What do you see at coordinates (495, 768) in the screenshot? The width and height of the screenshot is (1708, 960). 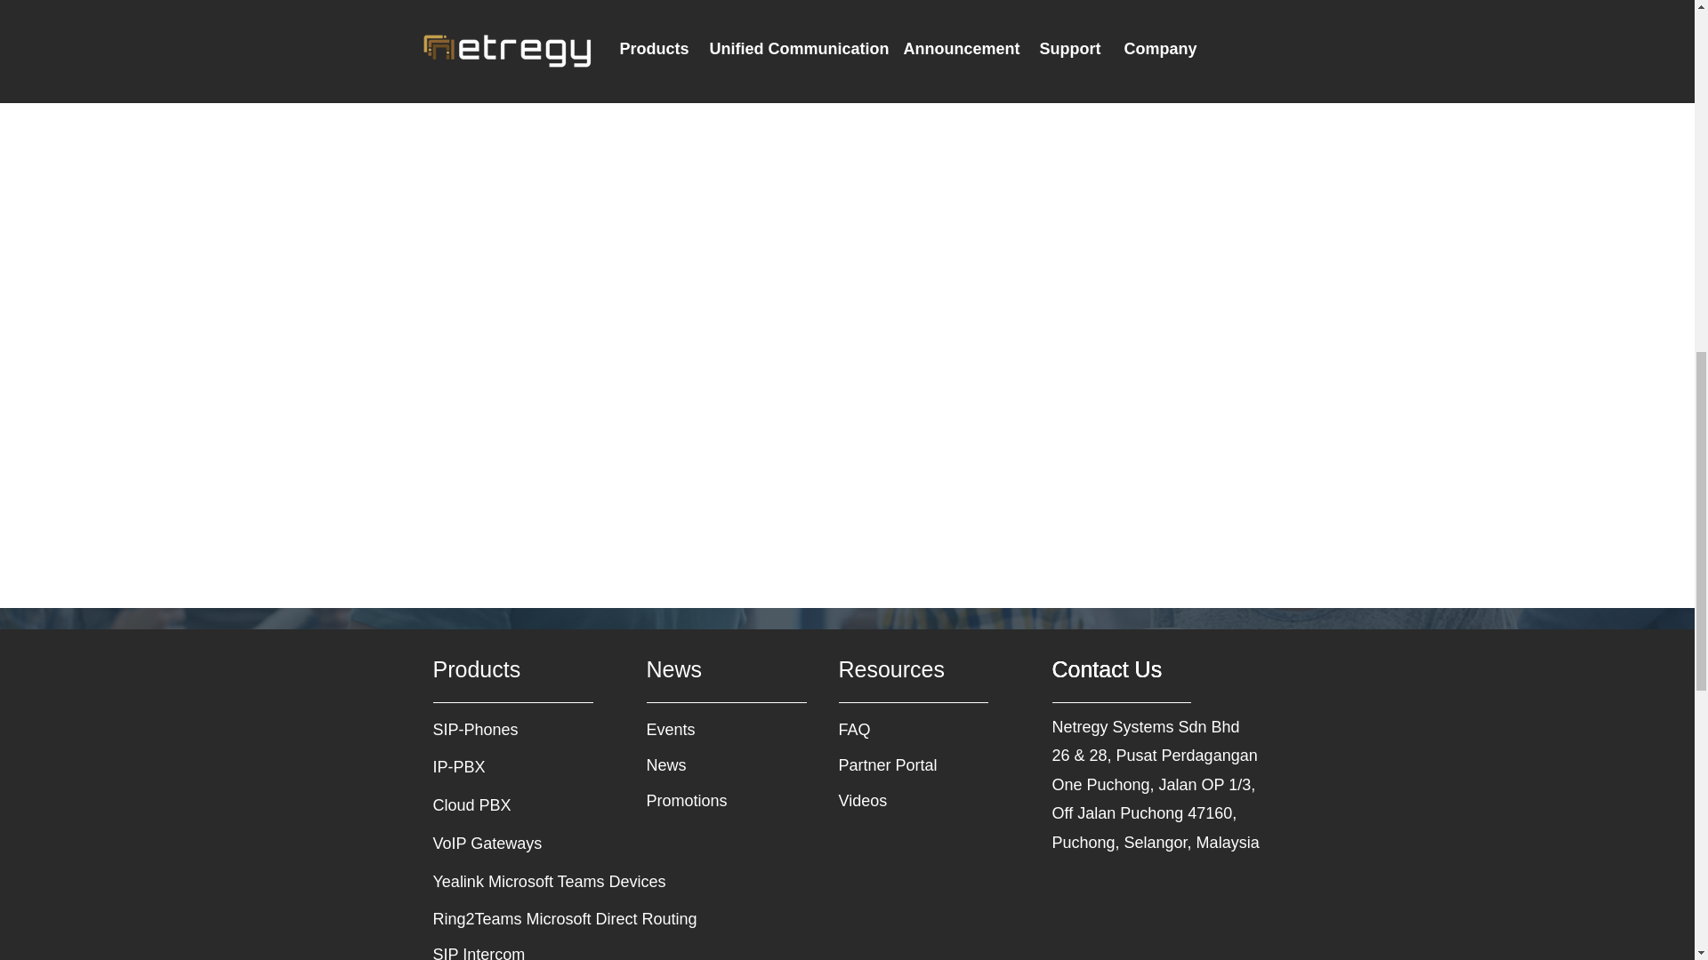 I see `IP-PBX` at bounding box center [495, 768].